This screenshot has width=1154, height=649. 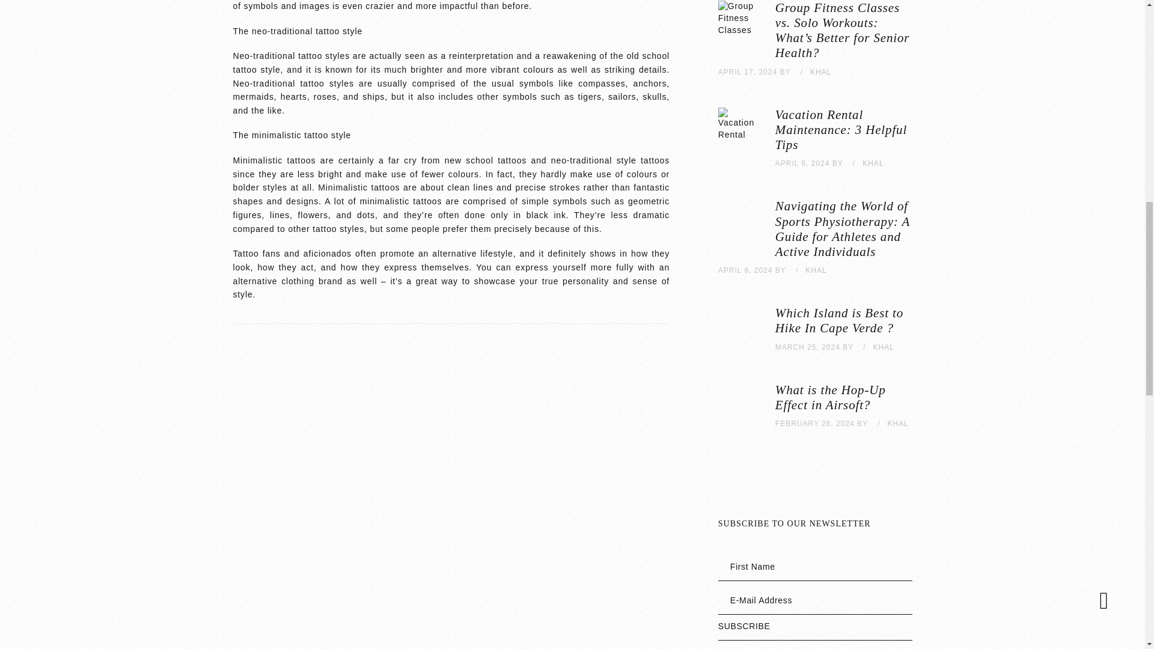 I want to click on Which Island is Best to Hike In Cape Verde ?, so click(x=839, y=320).